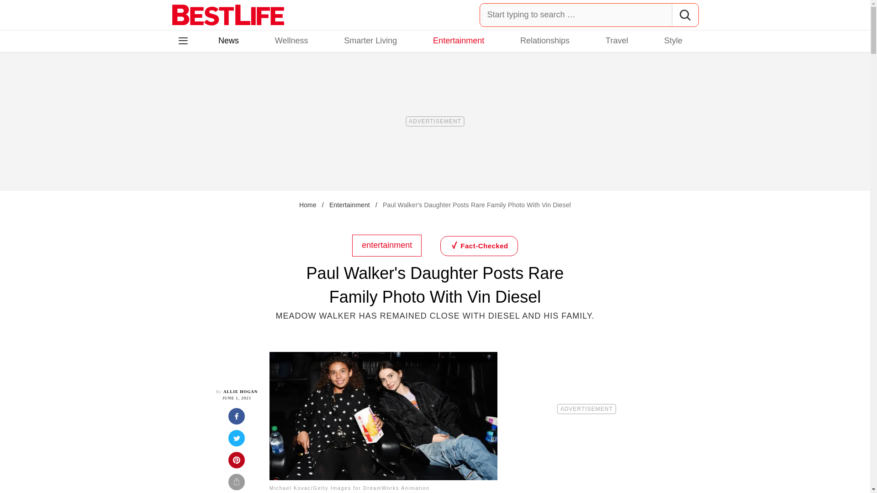  Describe the element at coordinates (617, 40) in the screenshot. I see `Travel` at that location.